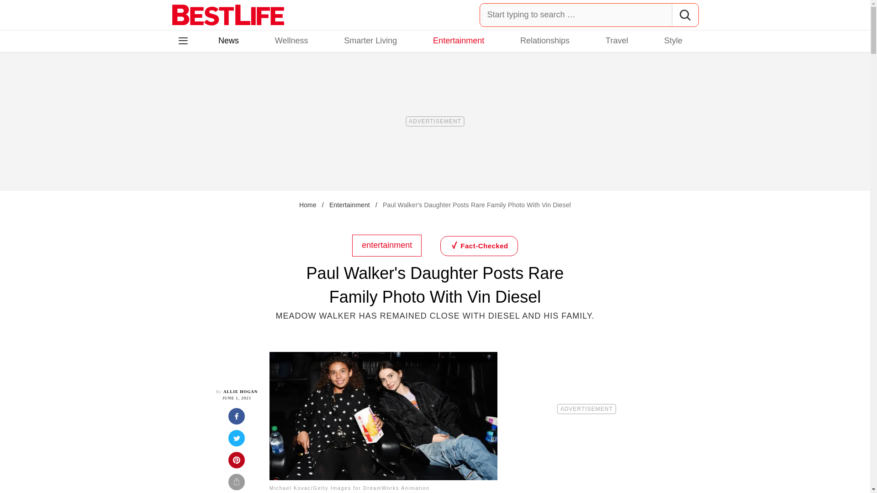  Describe the element at coordinates (617, 40) in the screenshot. I see `Travel` at that location.